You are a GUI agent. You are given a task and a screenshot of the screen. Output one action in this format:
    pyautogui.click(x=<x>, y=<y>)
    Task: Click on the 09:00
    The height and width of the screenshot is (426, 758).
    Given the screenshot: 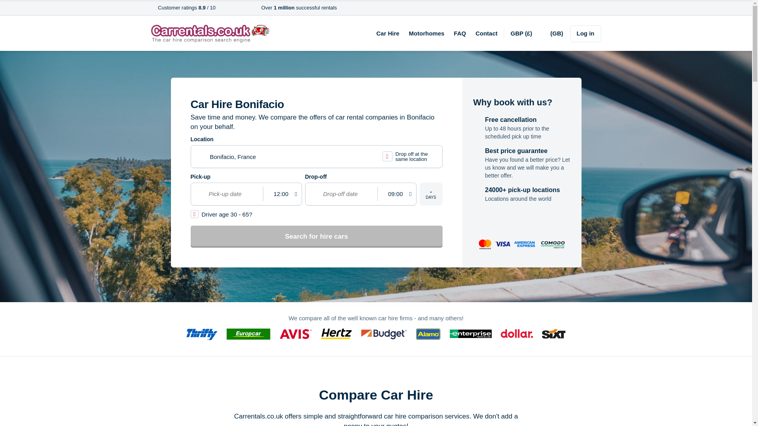 What is the action you would take?
    pyautogui.click(x=395, y=194)
    